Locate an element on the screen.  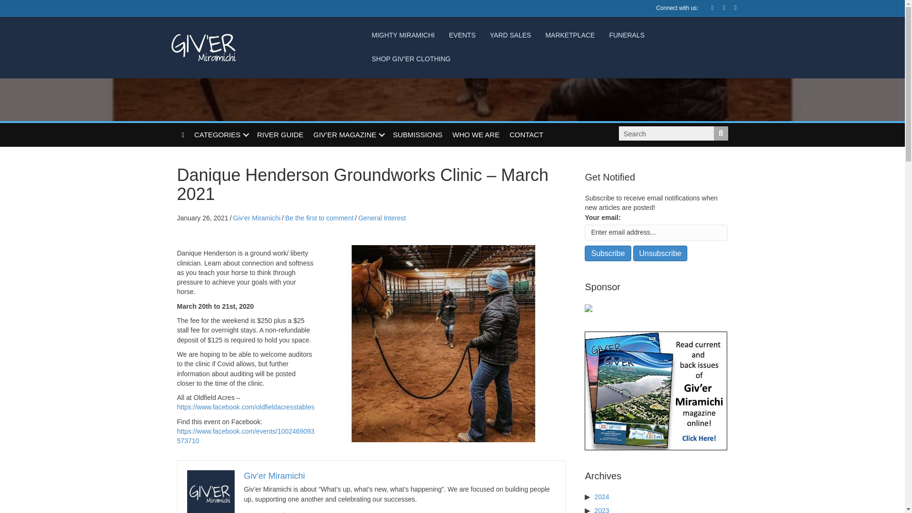
YARD SALES is located at coordinates (510, 35).